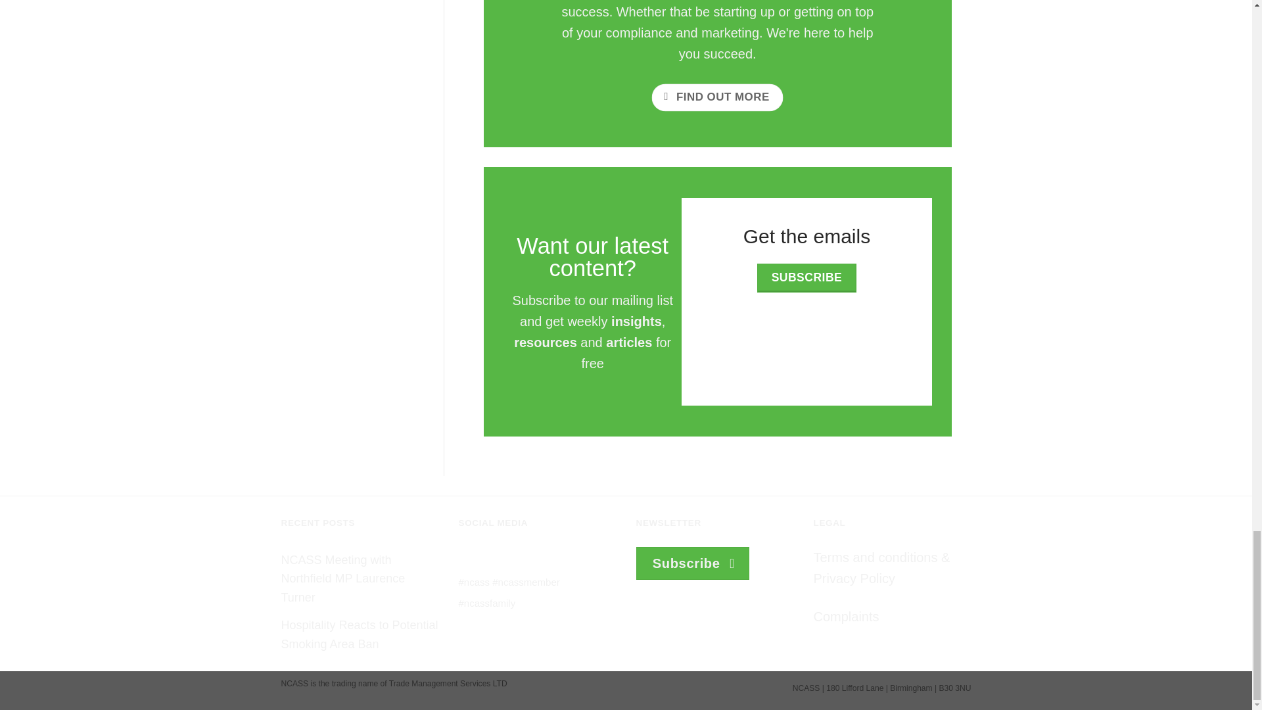 The width and height of the screenshot is (1262, 710). I want to click on Follow on YouTube, so click(536, 558).